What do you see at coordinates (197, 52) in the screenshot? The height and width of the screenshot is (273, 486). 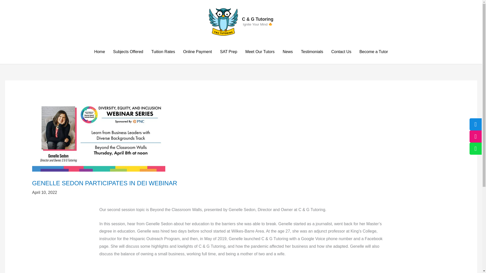 I see `Online Payment` at bounding box center [197, 52].